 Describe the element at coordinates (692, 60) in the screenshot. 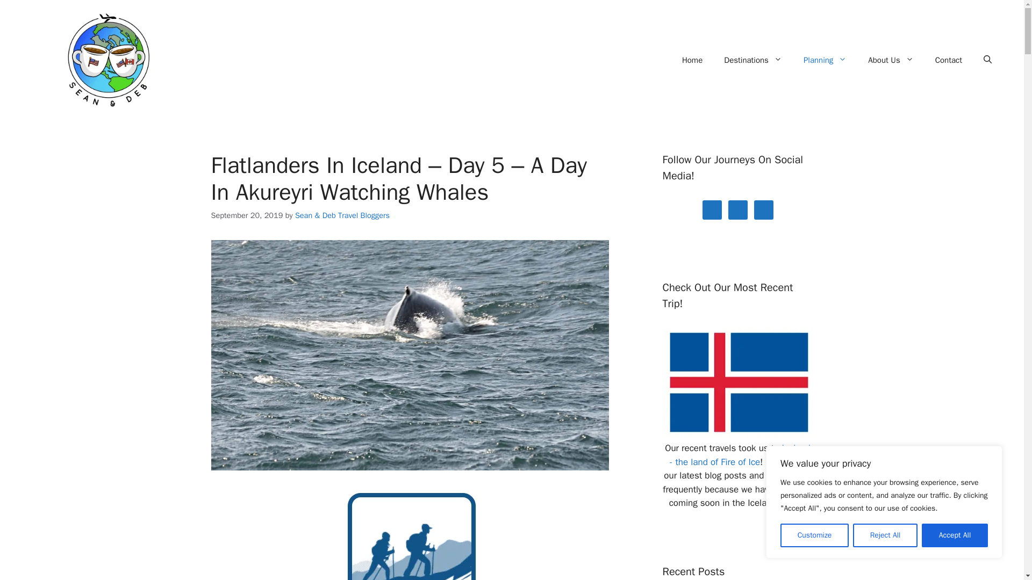

I see `Home` at that location.